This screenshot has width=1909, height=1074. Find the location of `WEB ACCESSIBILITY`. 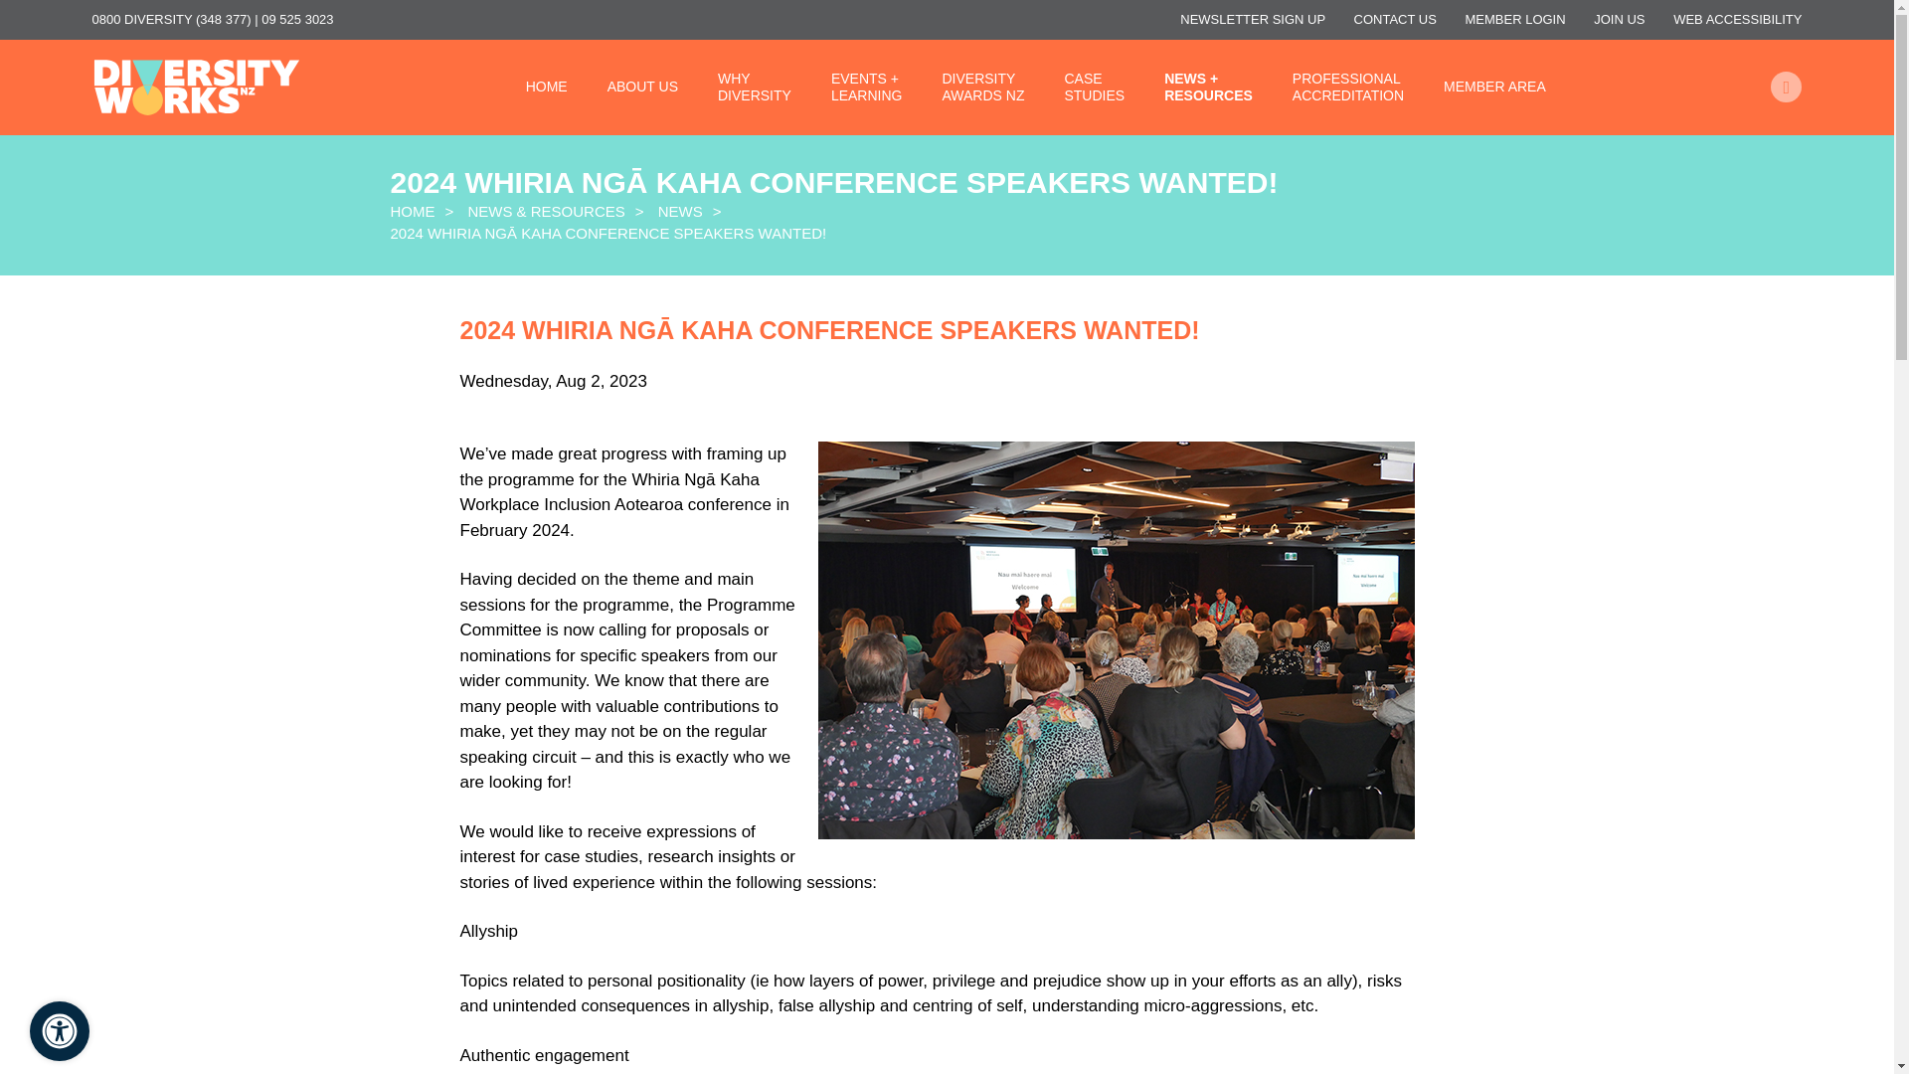

WEB ACCESSIBILITY is located at coordinates (1738, 19).